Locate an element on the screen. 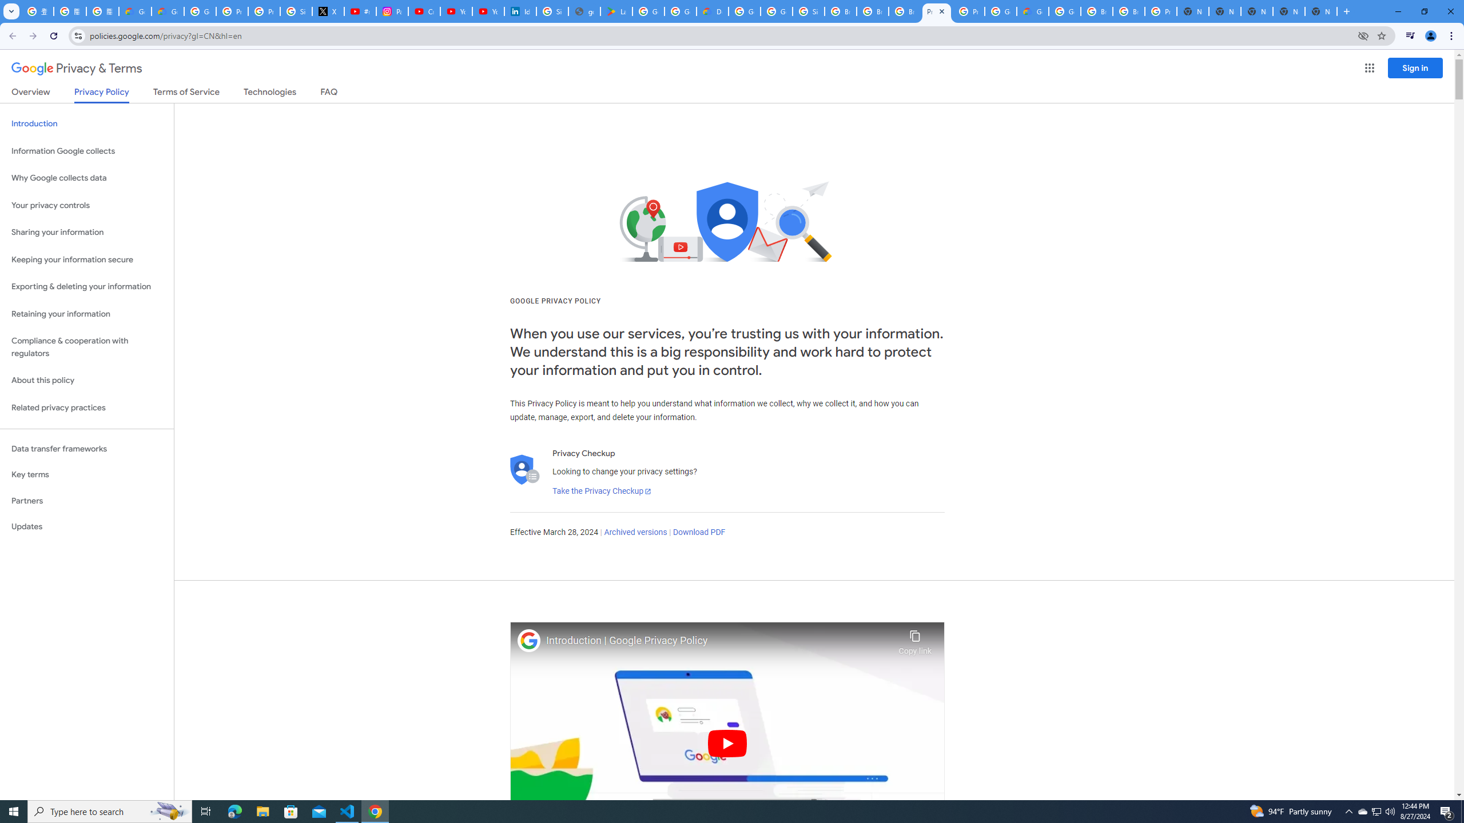 The height and width of the screenshot is (823, 1464). New Tab is located at coordinates (1321, 11).